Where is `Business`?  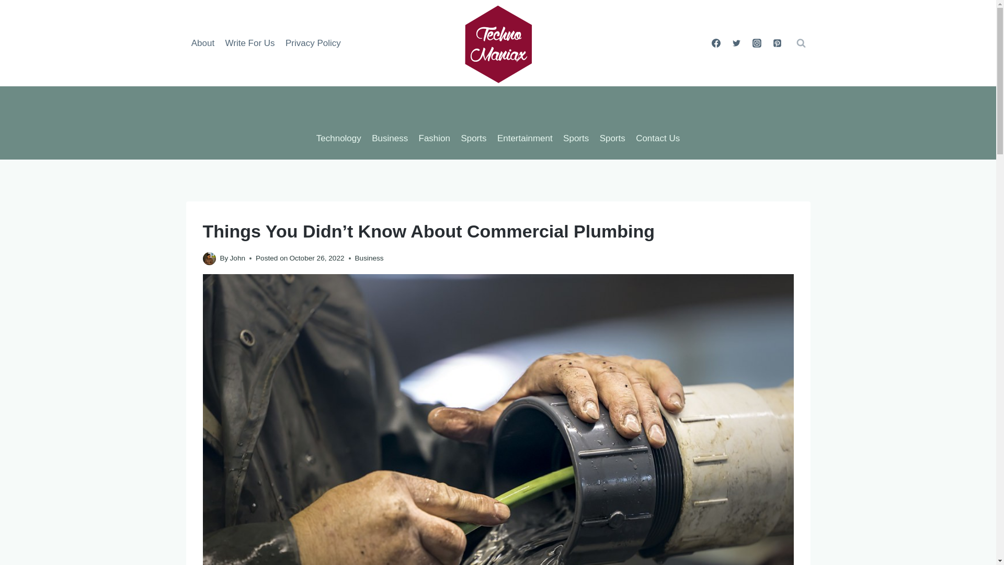 Business is located at coordinates (389, 138).